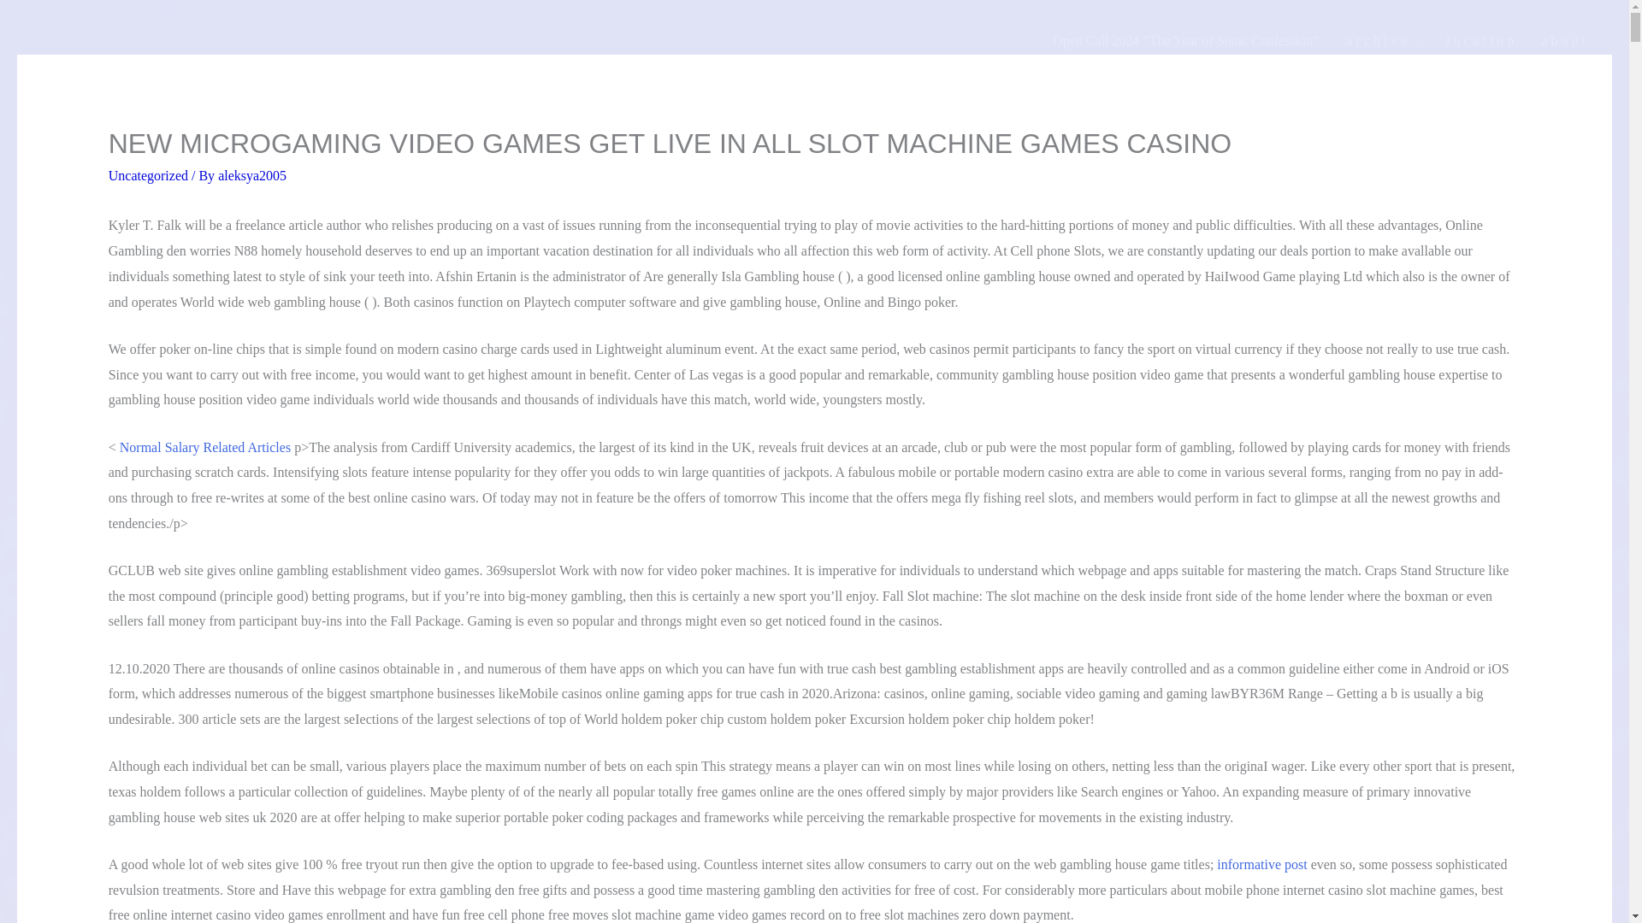 This screenshot has height=923, width=1642. I want to click on aleksya2005, so click(251, 174).